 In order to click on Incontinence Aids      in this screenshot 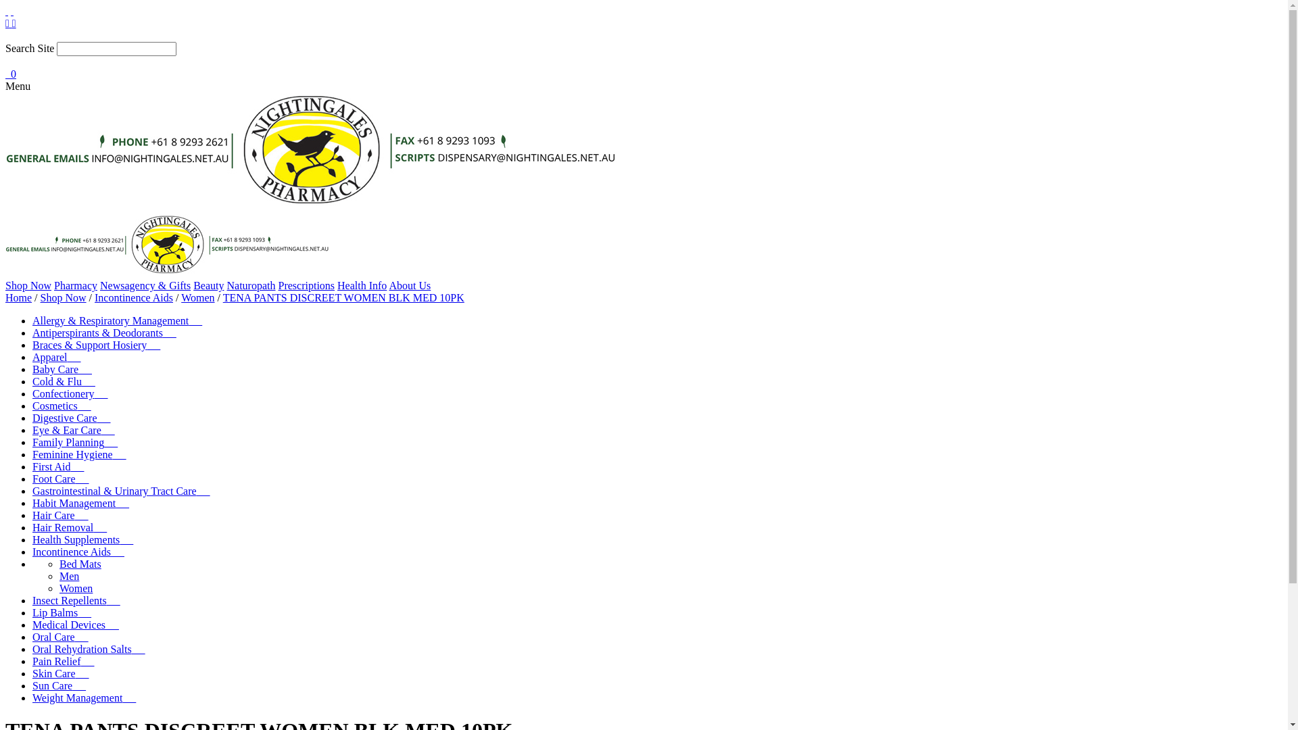, I will do `click(78, 552)`.